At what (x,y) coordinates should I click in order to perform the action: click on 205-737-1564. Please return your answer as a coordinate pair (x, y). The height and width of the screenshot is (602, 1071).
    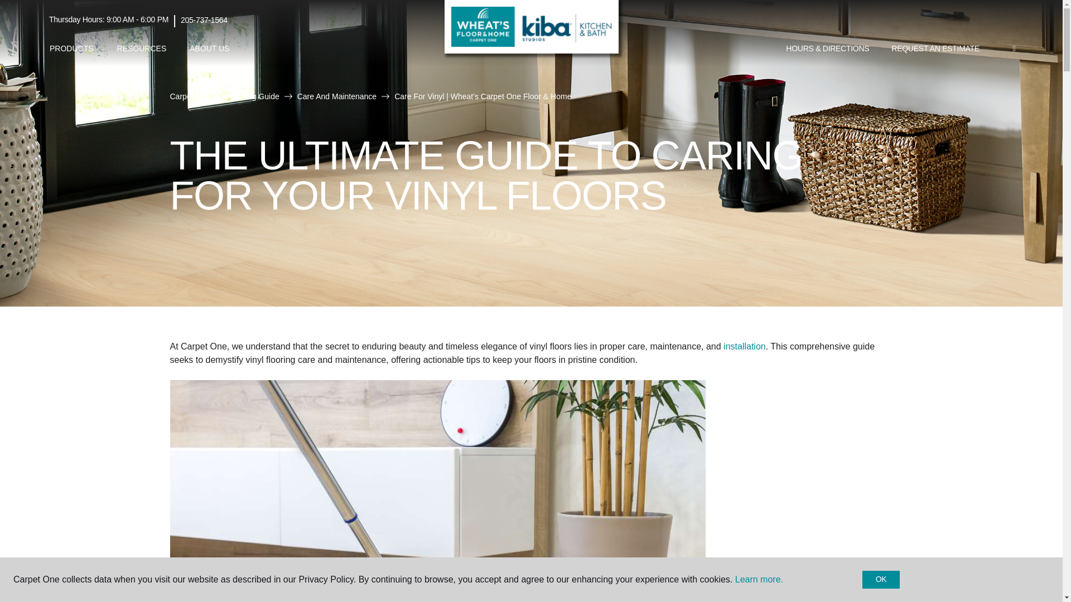
    Looking at the image, I should click on (204, 20).